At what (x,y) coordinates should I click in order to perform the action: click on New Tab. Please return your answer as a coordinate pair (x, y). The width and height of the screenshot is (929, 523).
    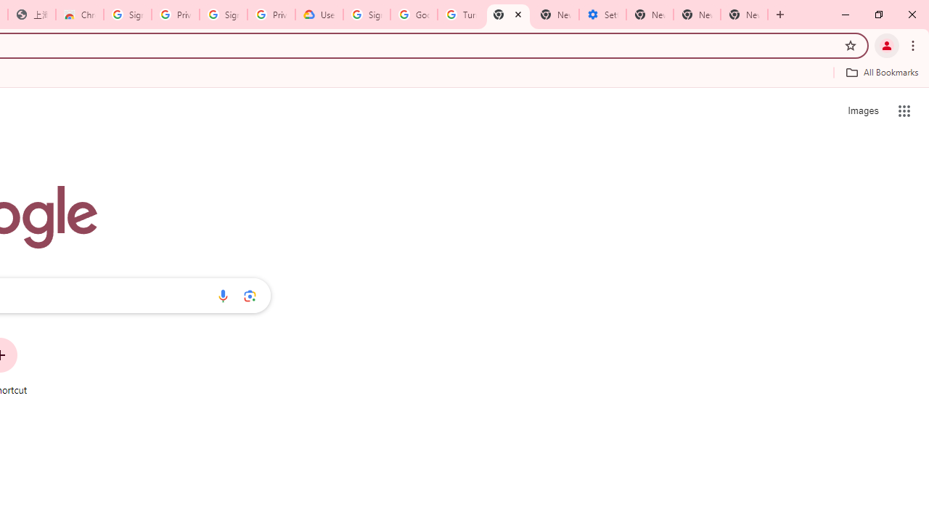
    Looking at the image, I should click on (745, 15).